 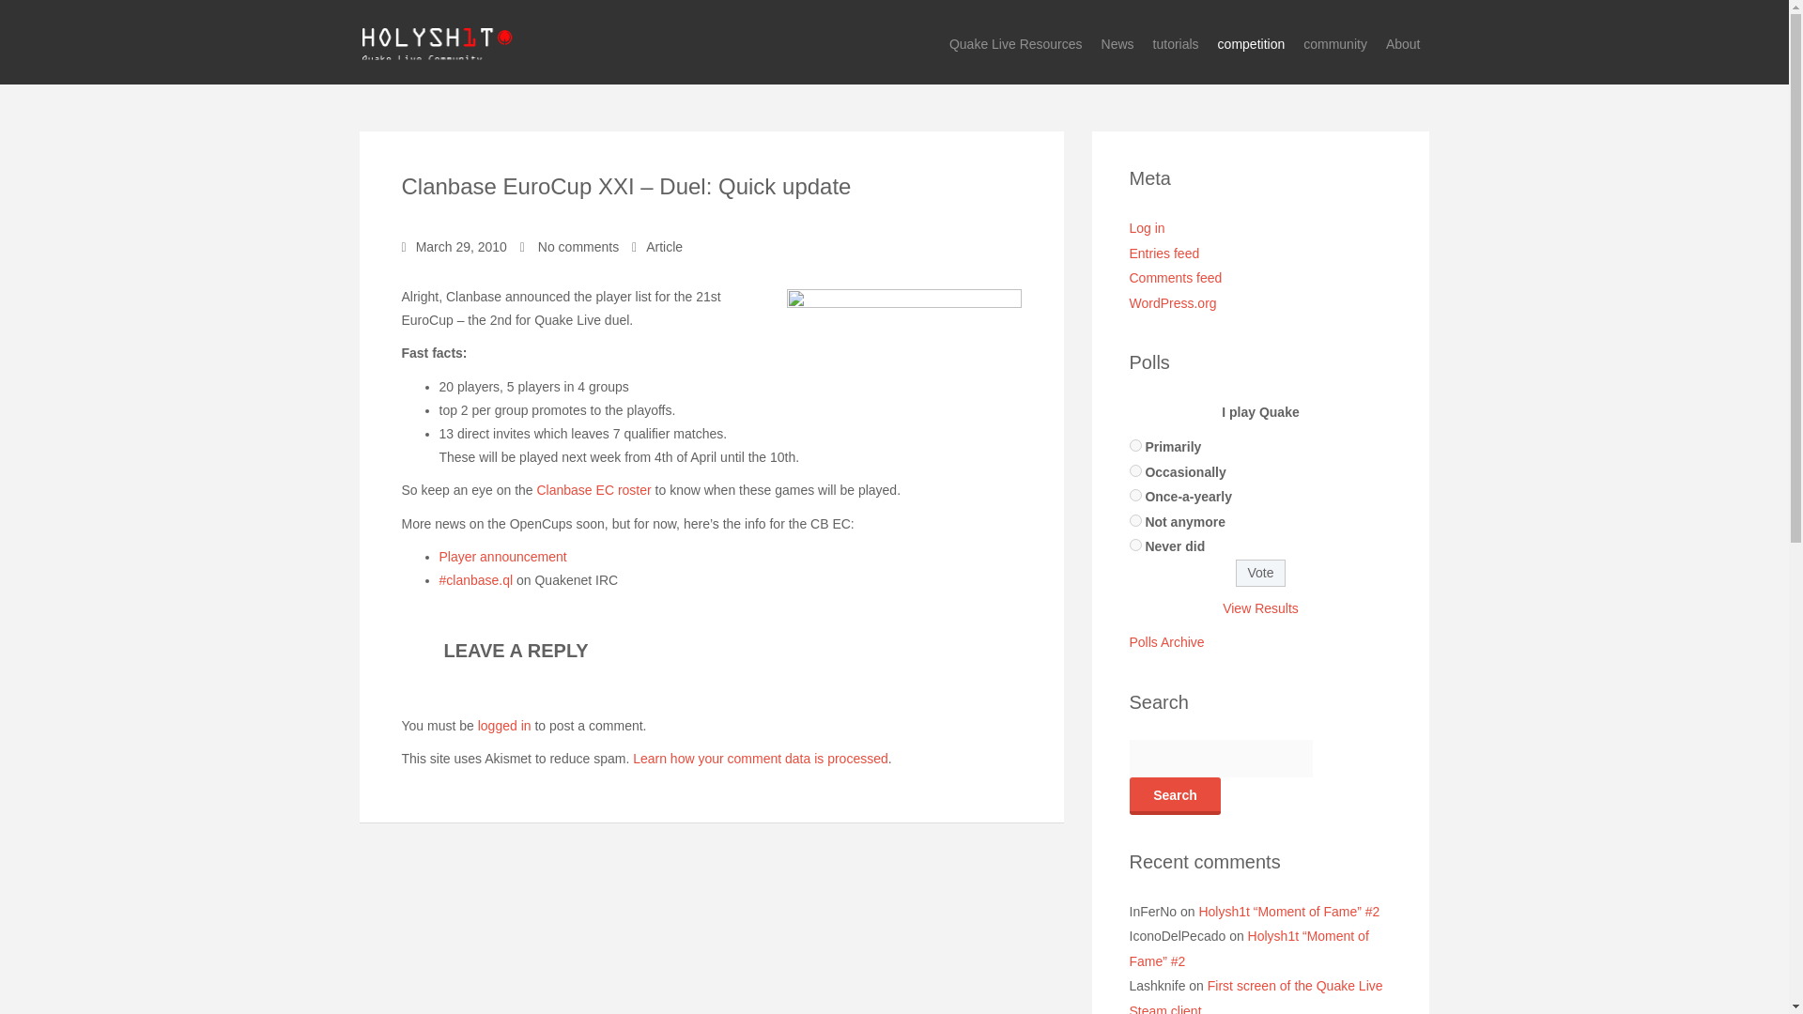 I want to click on 42, so click(x=1134, y=469).